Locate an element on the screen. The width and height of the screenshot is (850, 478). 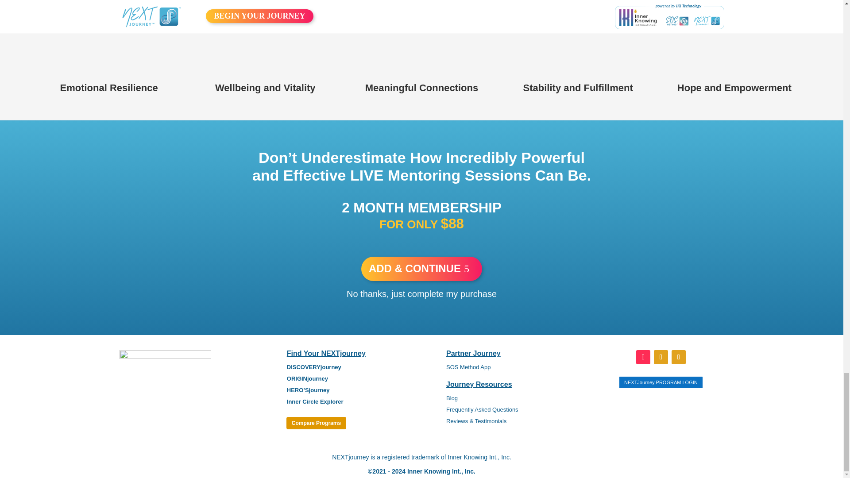
Follow on Instagram is located at coordinates (678, 357).